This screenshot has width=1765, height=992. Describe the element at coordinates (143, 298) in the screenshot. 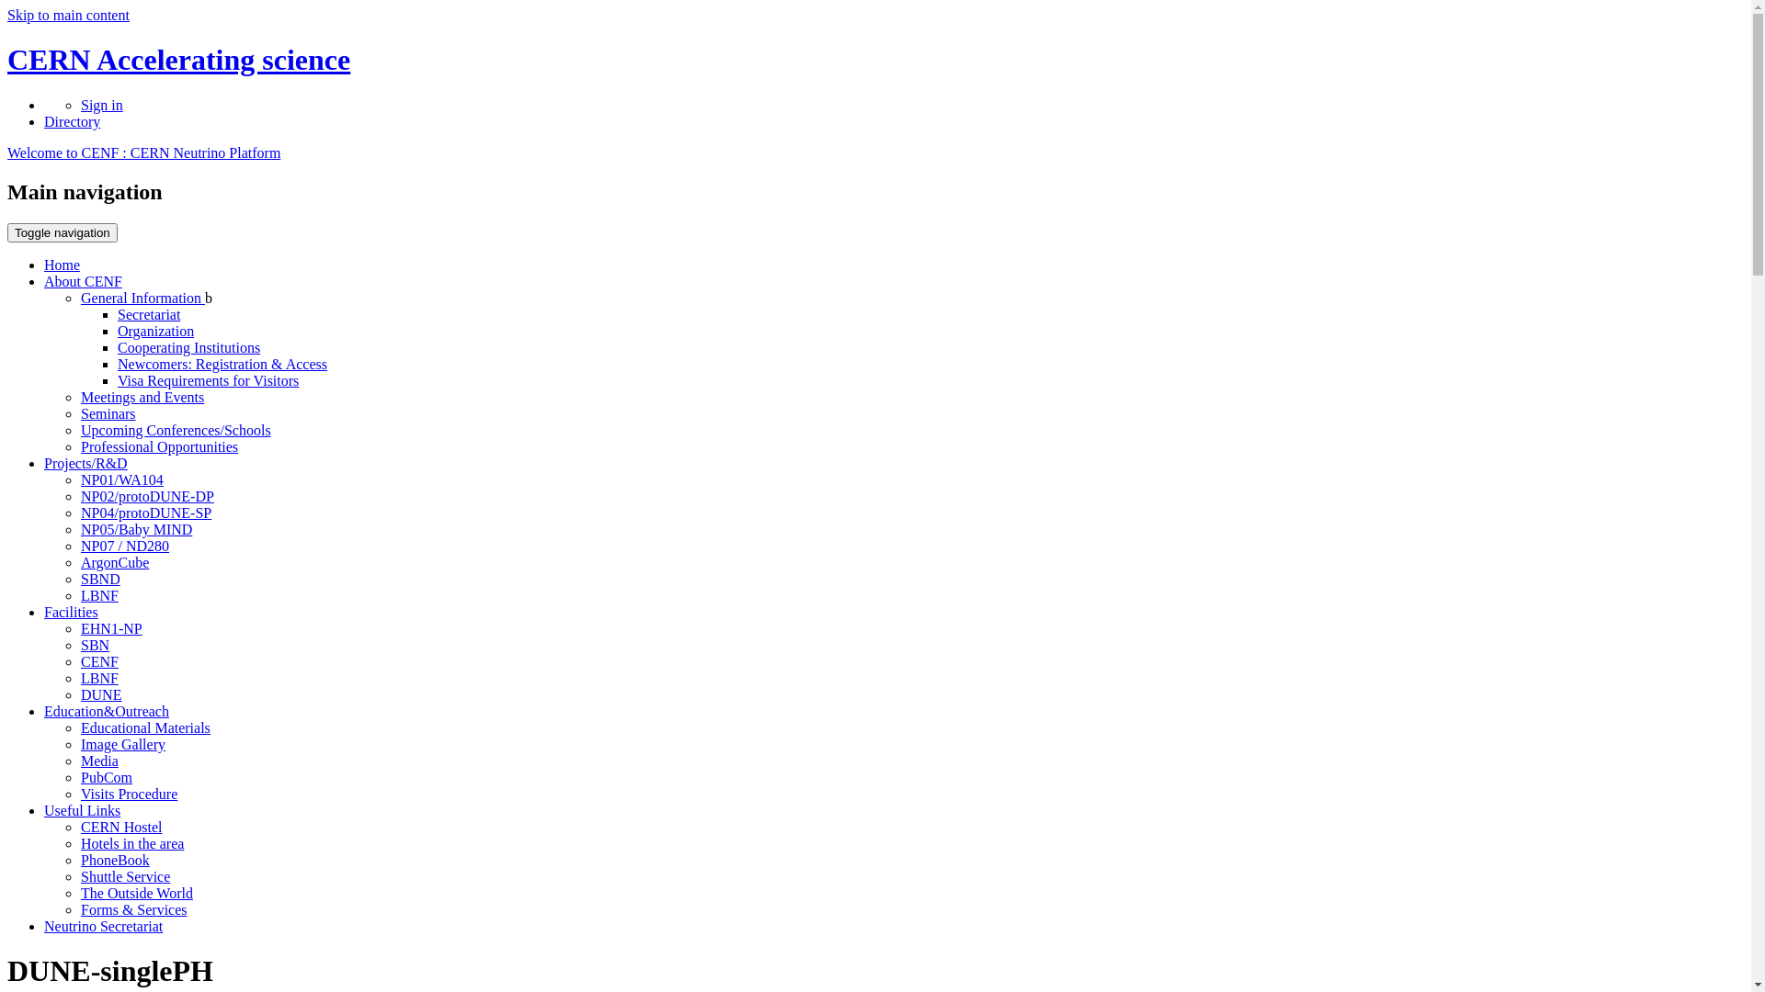

I see `General Information` at that location.